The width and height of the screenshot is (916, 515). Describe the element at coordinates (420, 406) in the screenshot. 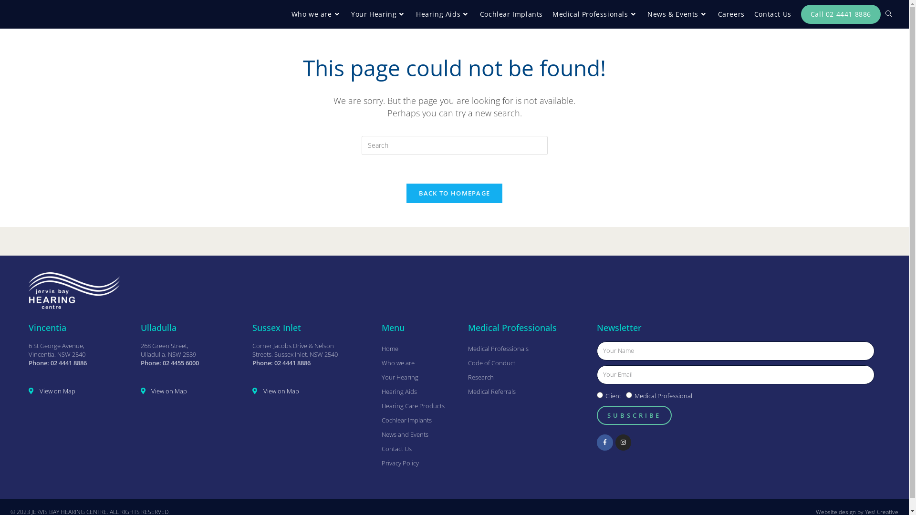

I see `Hearing Care Products` at that location.